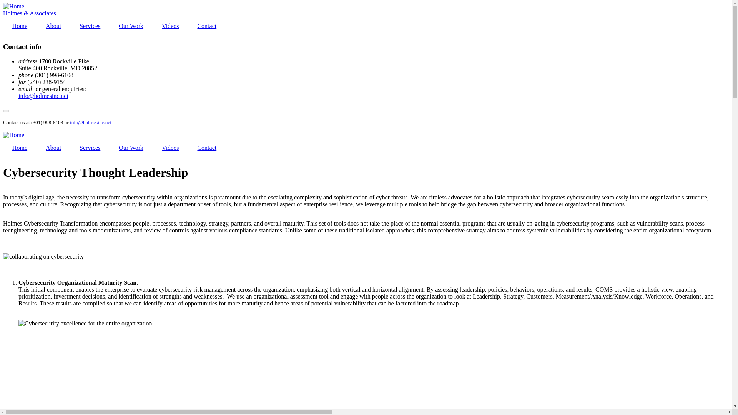 This screenshot has width=738, height=415. I want to click on Home, so click(13, 6).